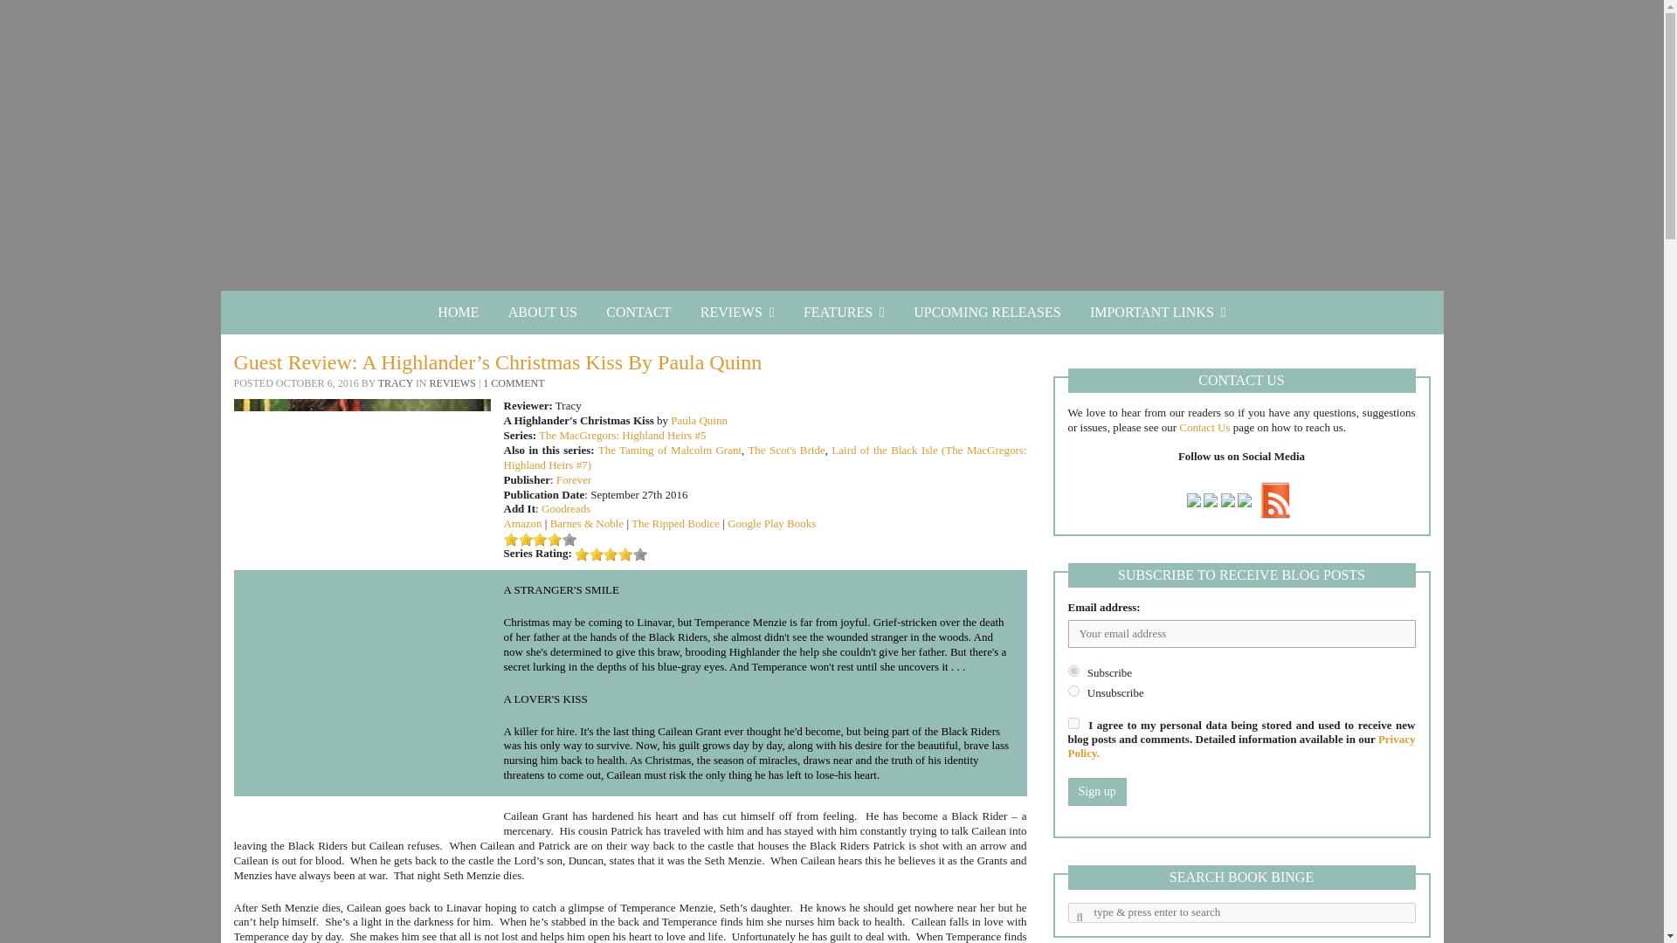 The image size is (1677, 943). I want to click on ABOUT US, so click(542, 313).